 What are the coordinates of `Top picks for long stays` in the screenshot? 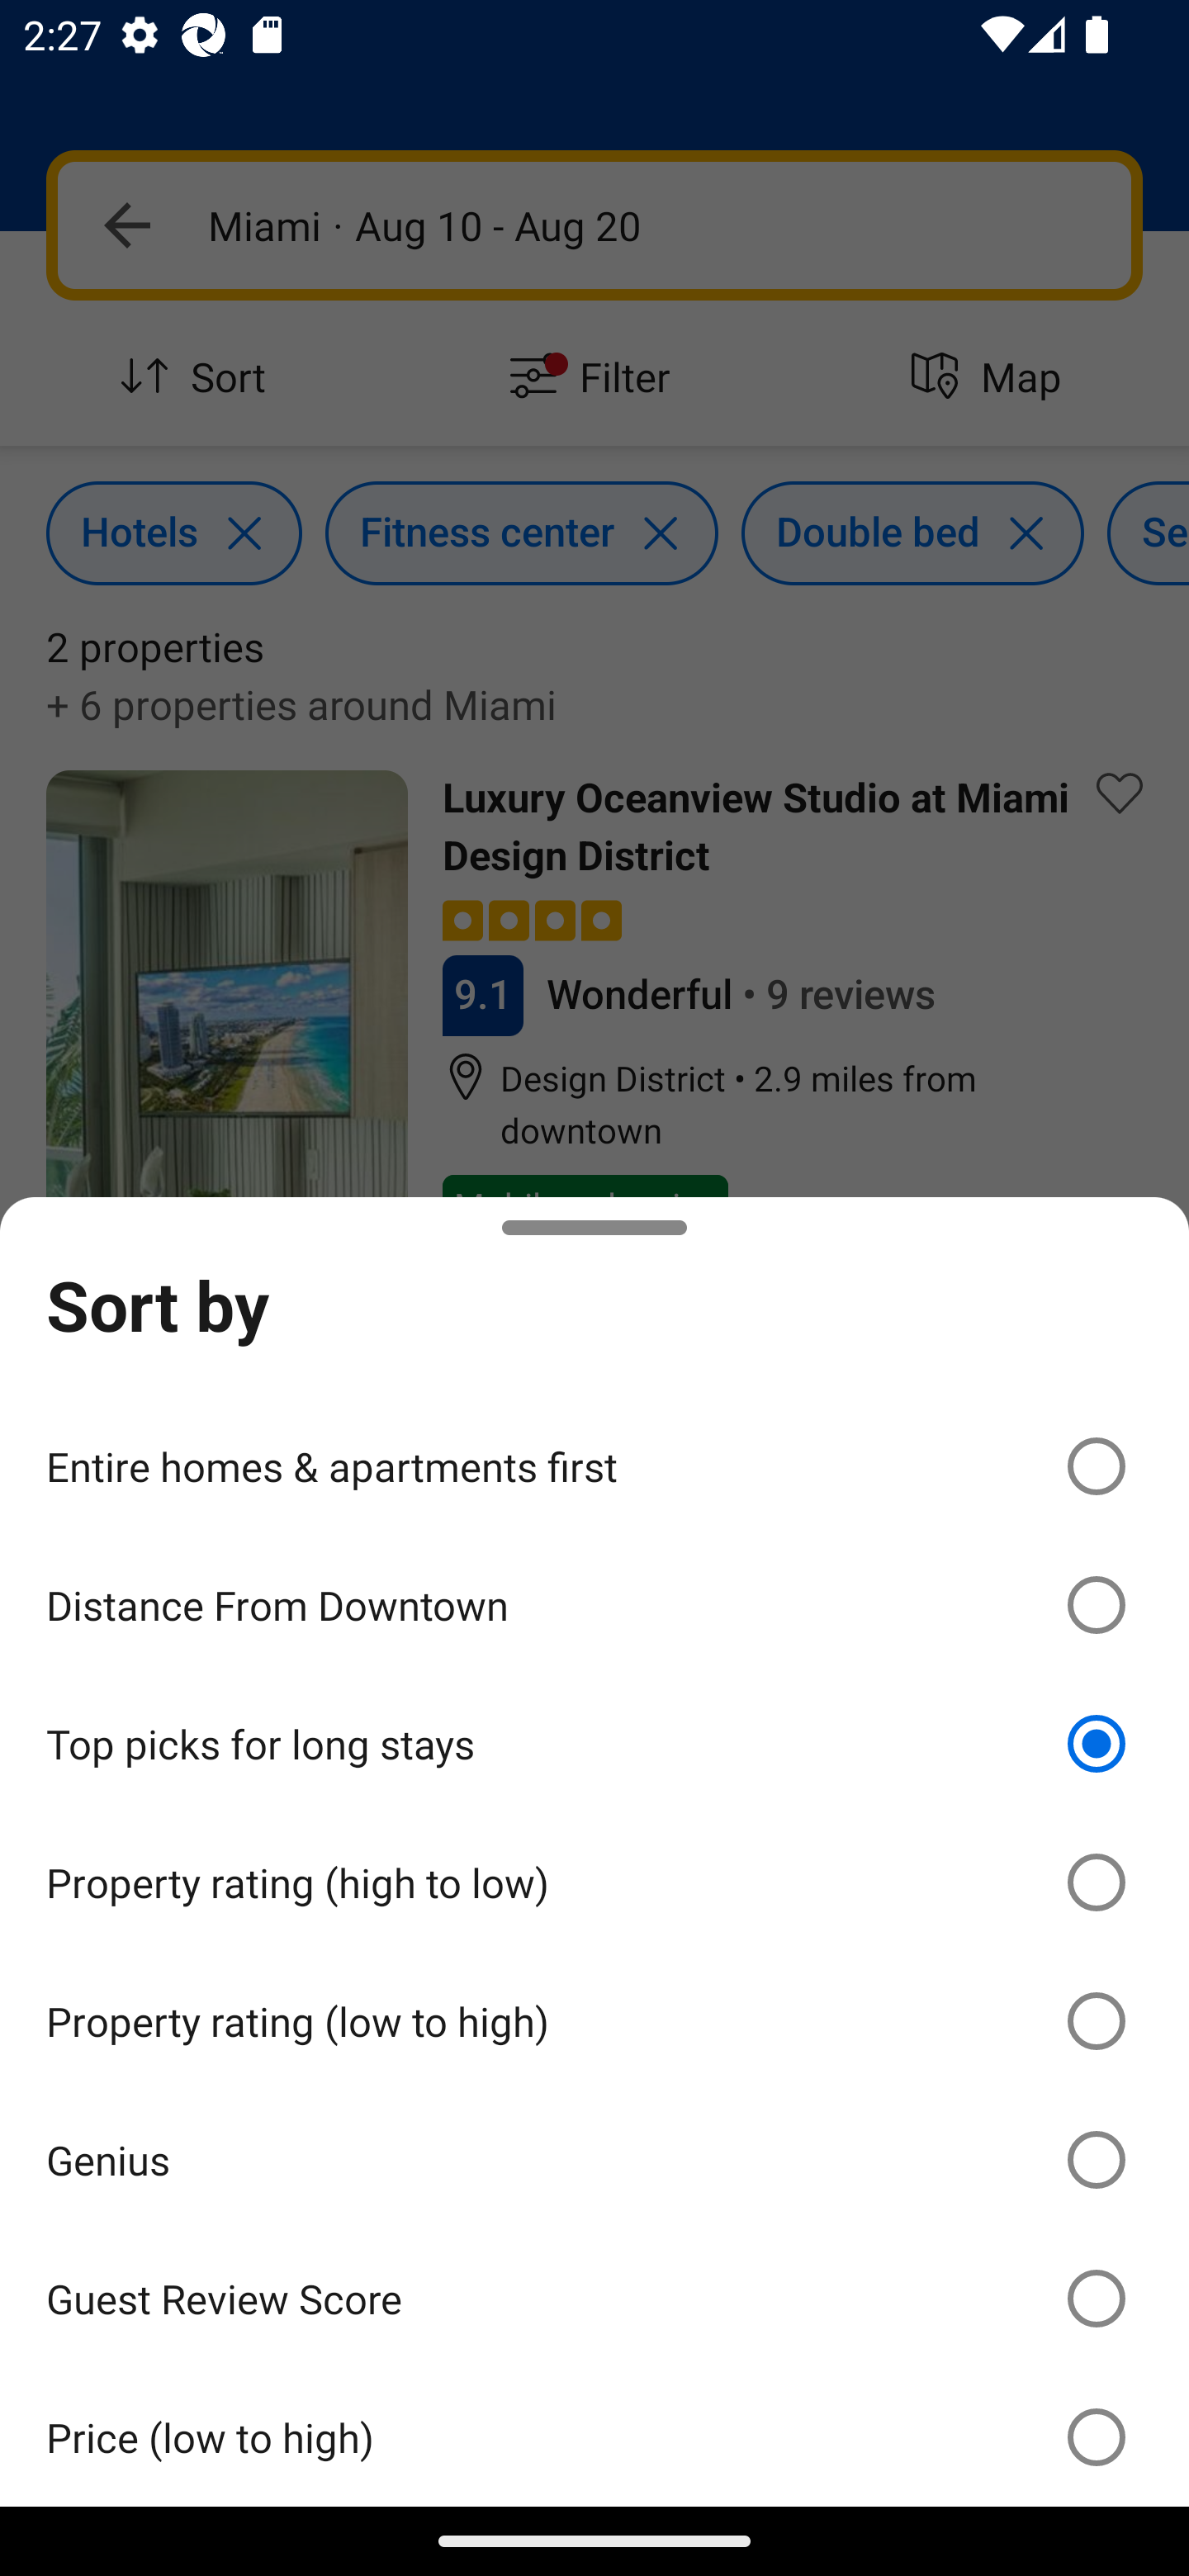 It's located at (594, 1744).